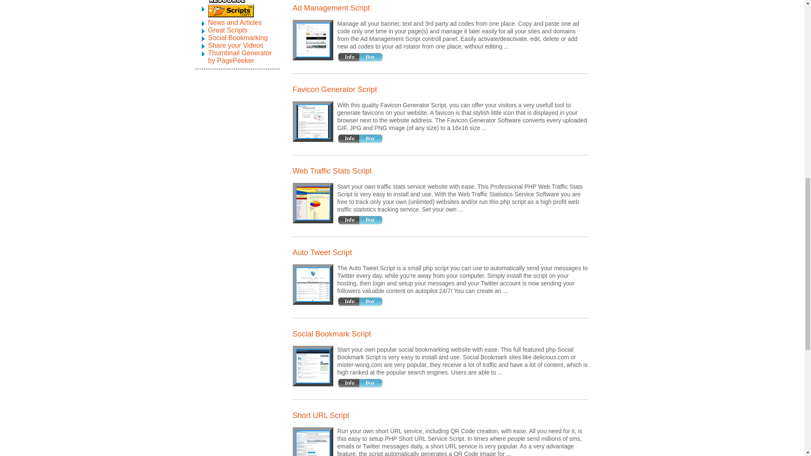 The height and width of the screenshot is (456, 811). Describe the element at coordinates (313, 443) in the screenshot. I see `Short URL Script` at that location.